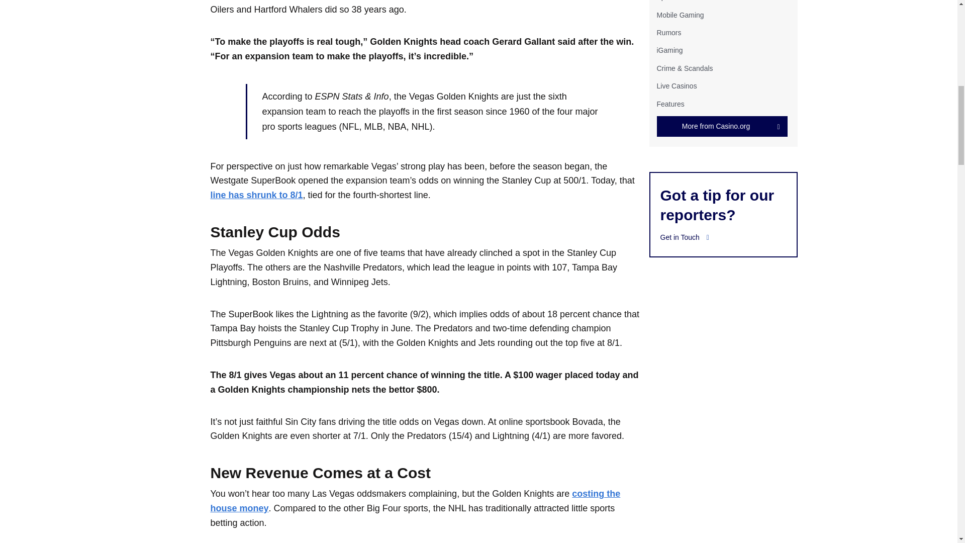 The image size is (965, 543). Describe the element at coordinates (669, 50) in the screenshot. I see `iGaming` at that location.